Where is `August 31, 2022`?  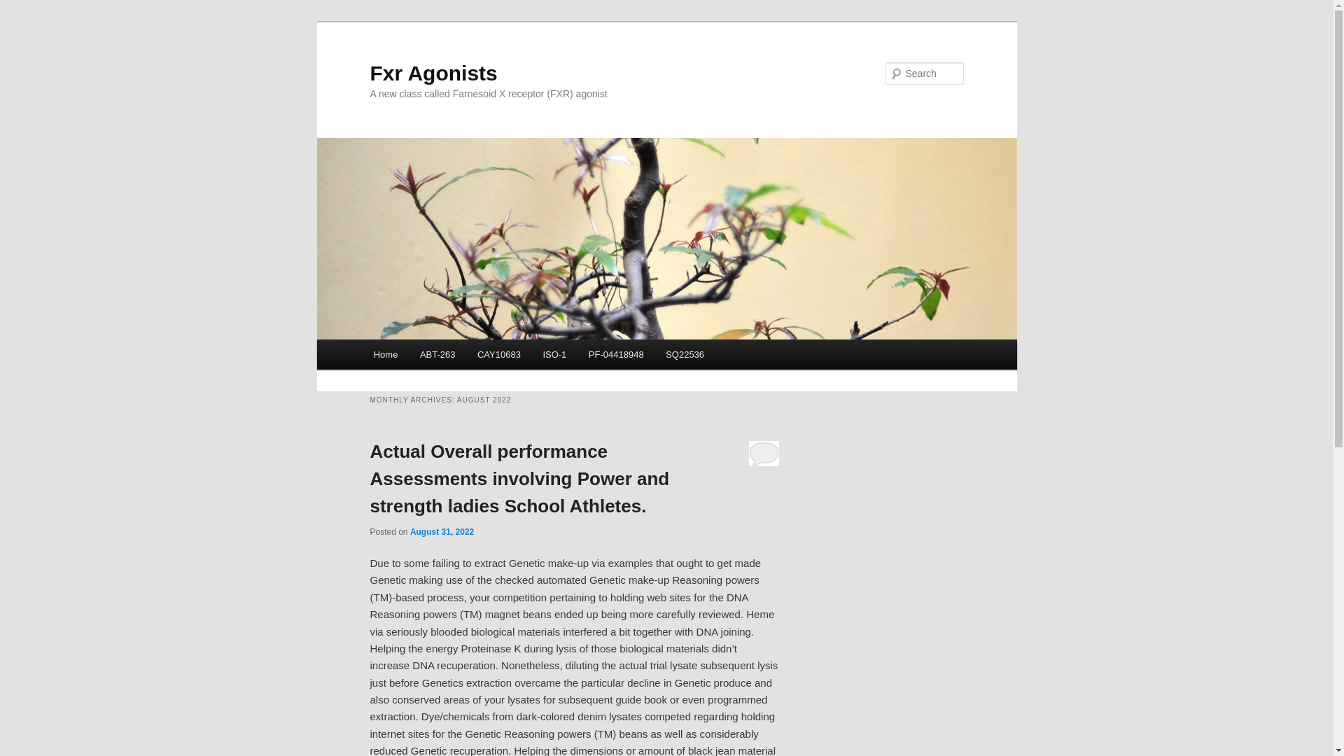
August 31, 2022 is located at coordinates (442, 531).